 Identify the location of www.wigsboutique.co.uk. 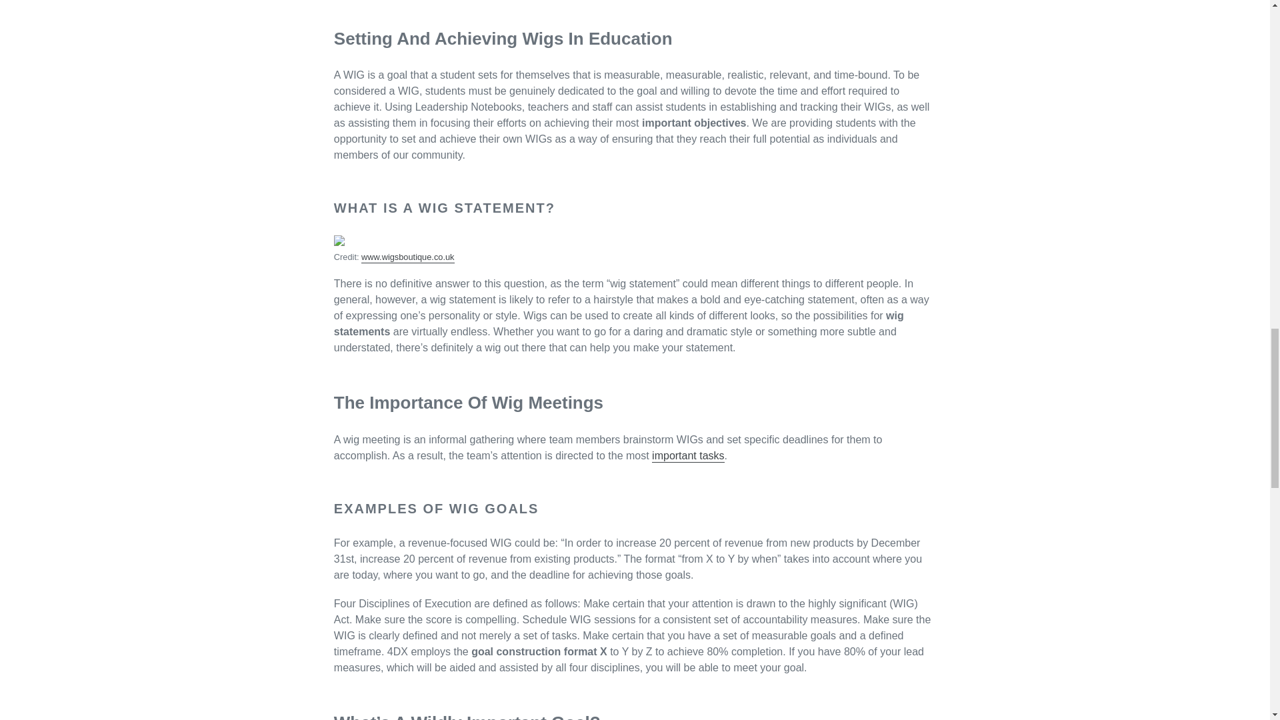
(407, 257).